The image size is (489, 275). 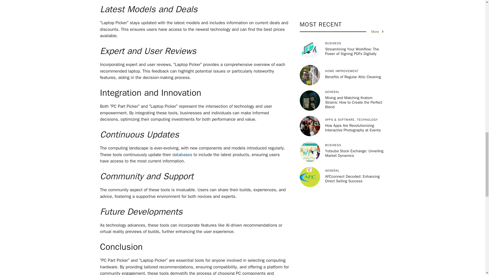 I want to click on databases, so click(x=182, y=154).